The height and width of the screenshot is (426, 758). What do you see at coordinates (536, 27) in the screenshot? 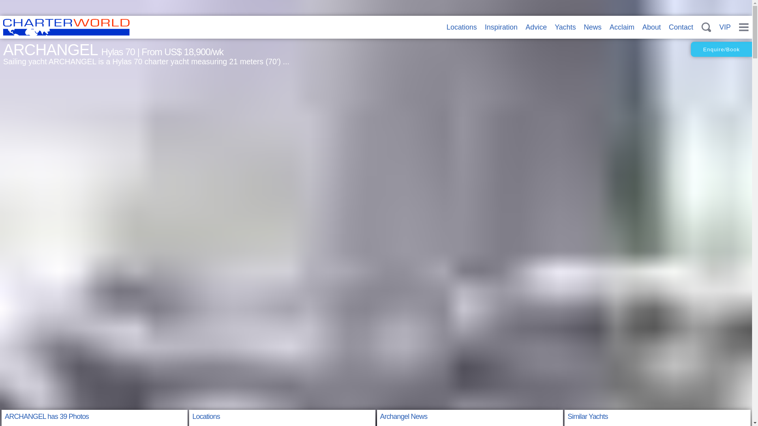
I see `Advice` at bounding box center [536, 27].